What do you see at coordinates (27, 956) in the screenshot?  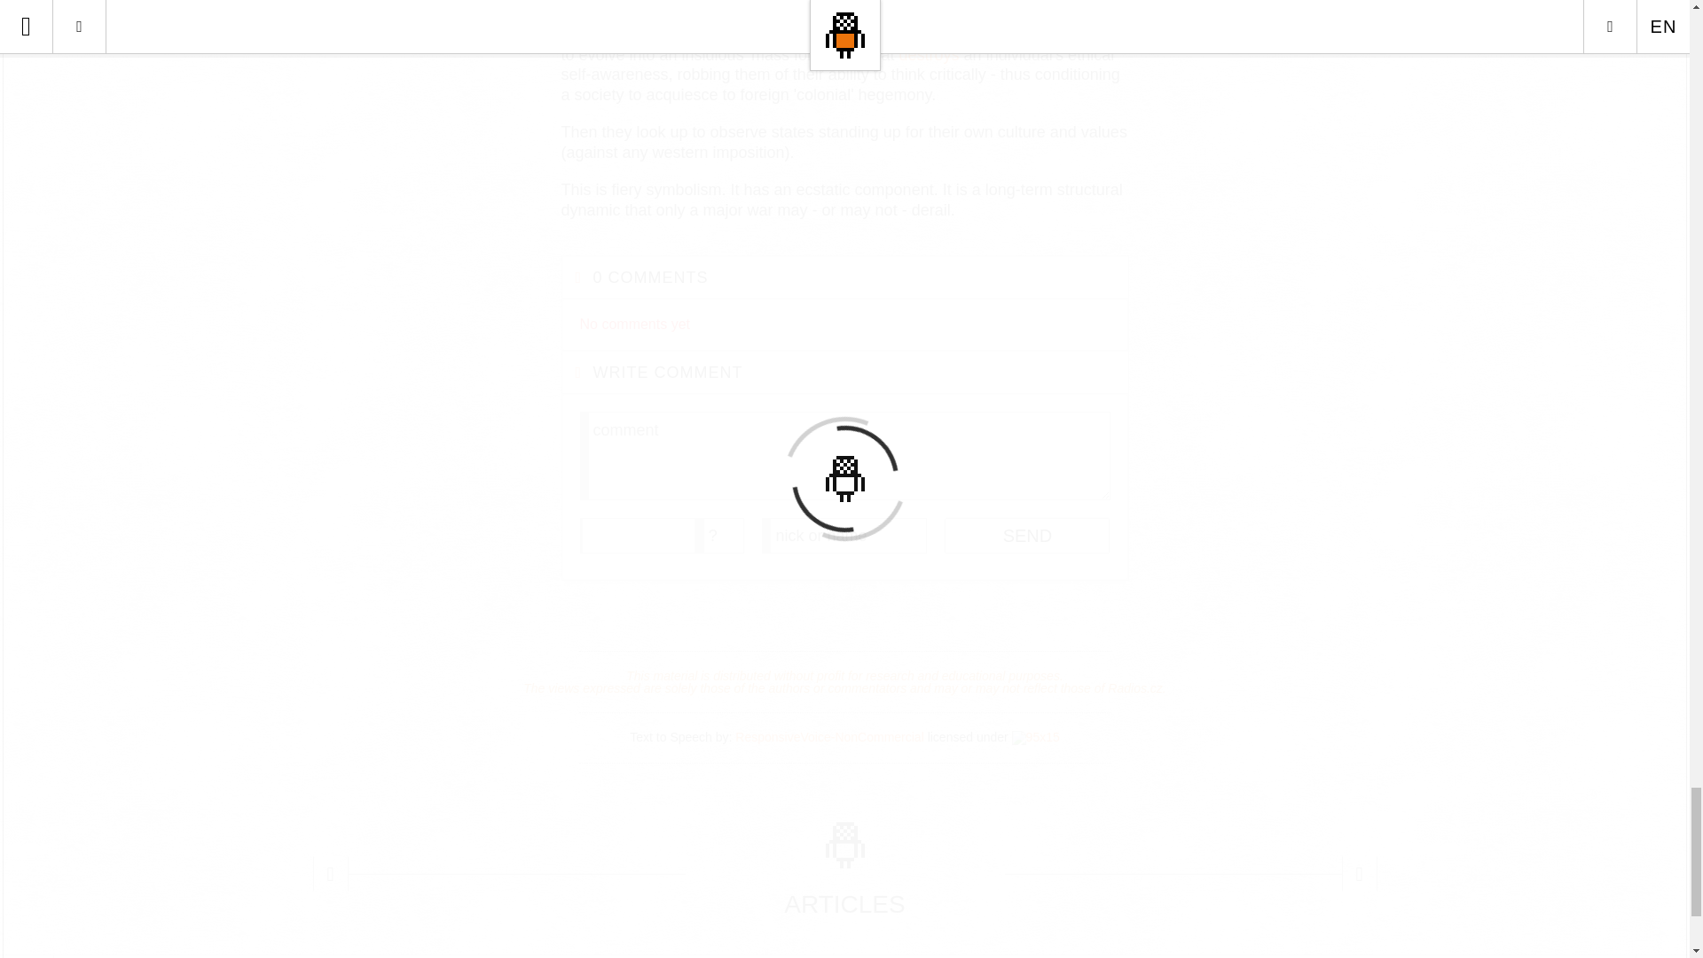 I see `back` at bounding box center [27, 956].